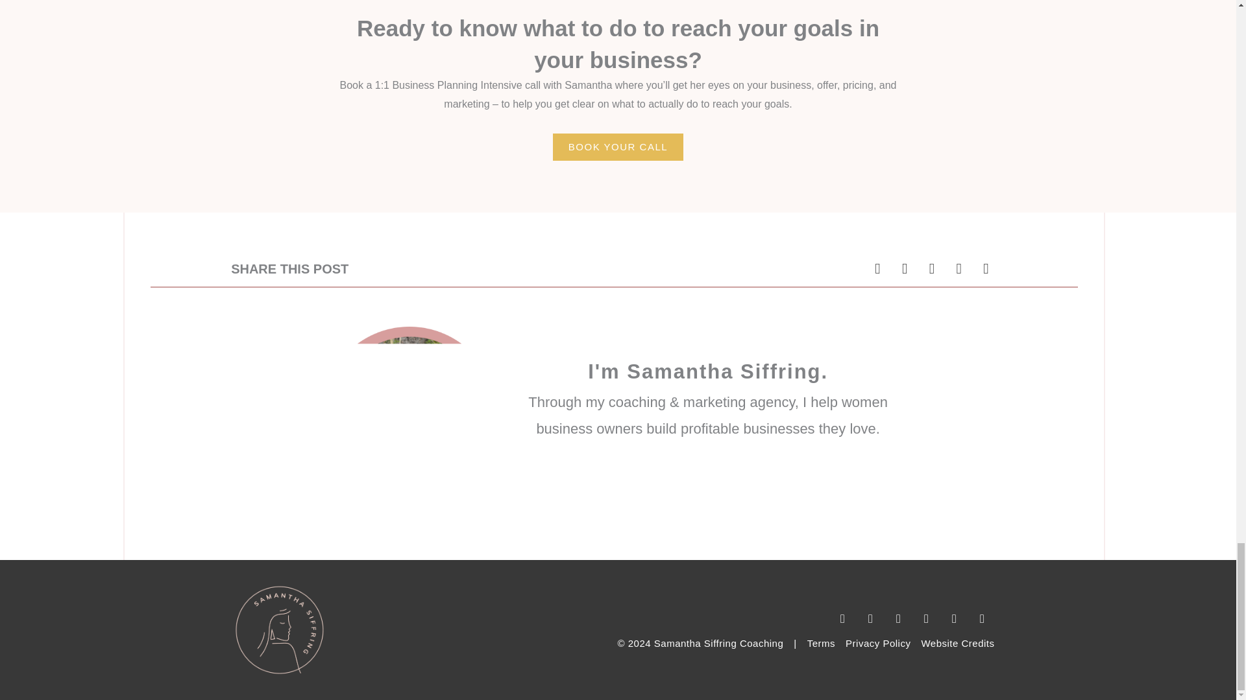 The height and width of the screenshot is (700, 1246). What do you see at coordinates (878, 643) in the screenshot?
I see `Privacy Policy` at bounding box center [878, 643].